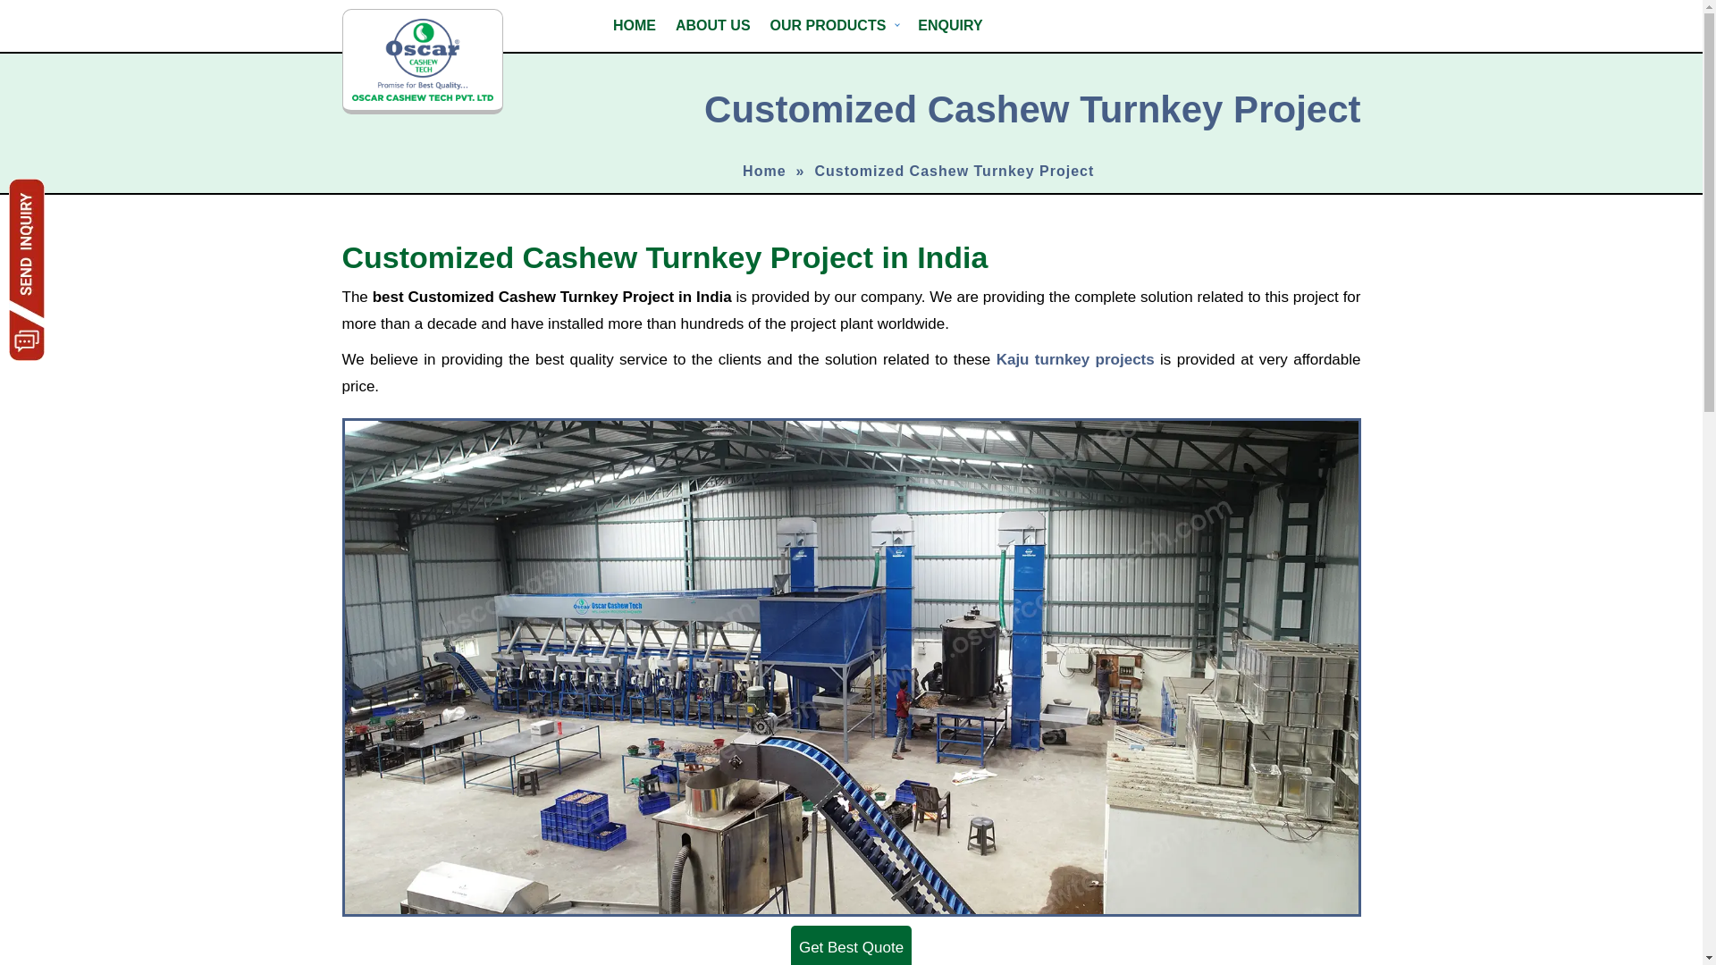  Describe the element at coordinates (635, 25) in the screenshot. I see `HOME` at that location.